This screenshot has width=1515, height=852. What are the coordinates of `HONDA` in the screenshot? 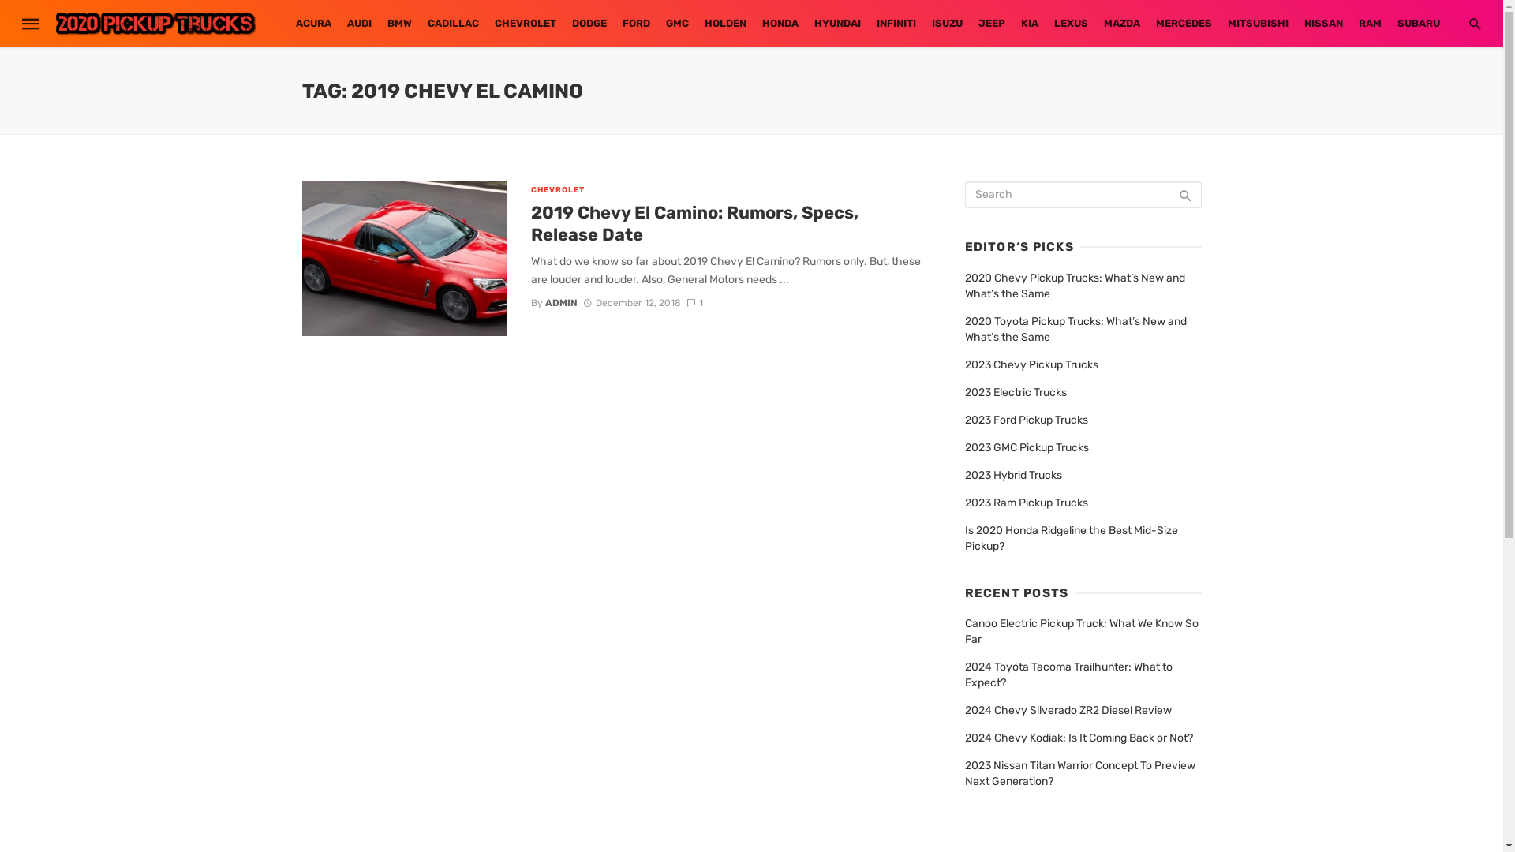 It's located at (780, 24).